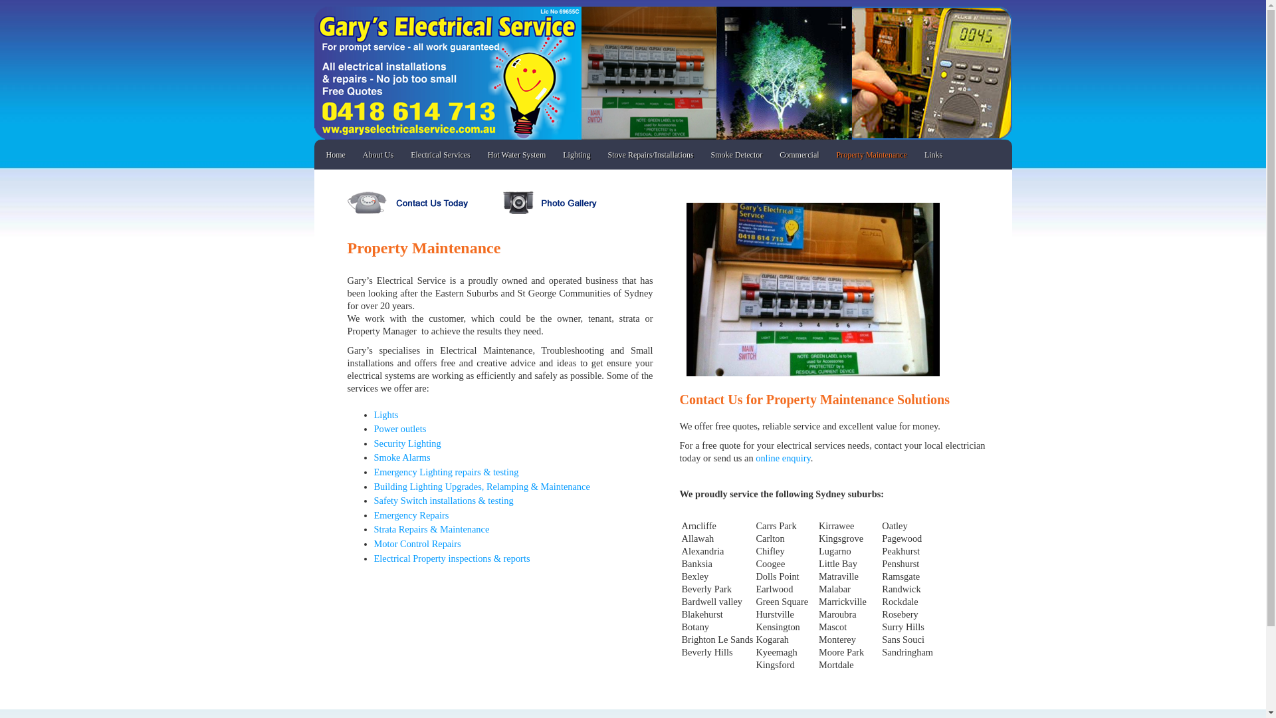 This screenshot has width=1276, height=718. Describe the element at coordinates (431, 529) in the screenshot. I see `Strata Repairs & Maintenance` at that location.